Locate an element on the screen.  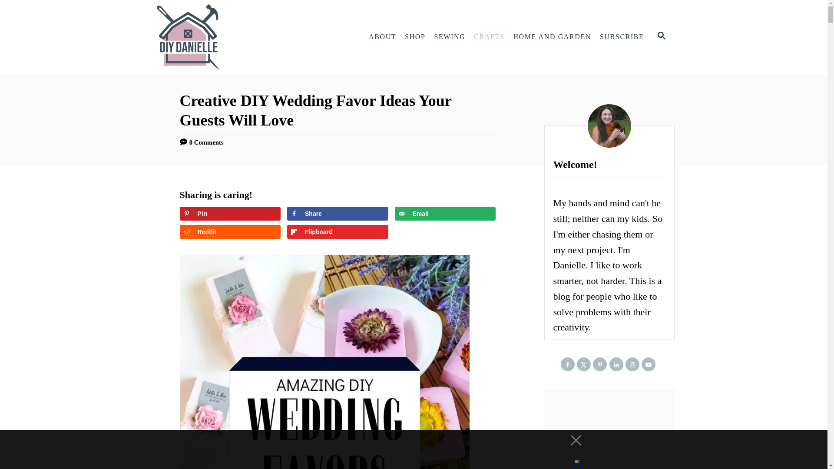
Email is located at coordinates (445, 214).